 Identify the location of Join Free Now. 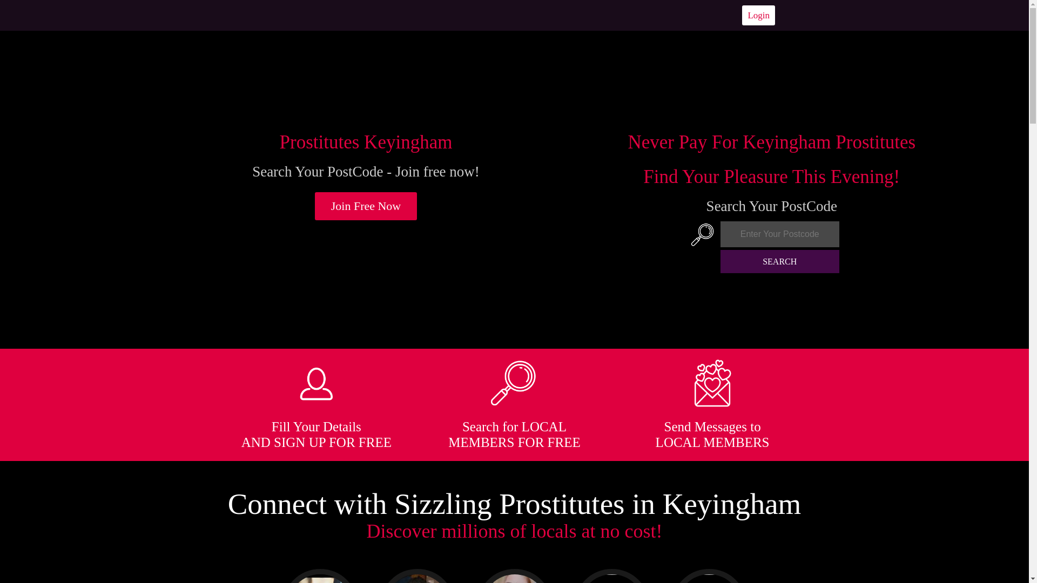
(366, 206).